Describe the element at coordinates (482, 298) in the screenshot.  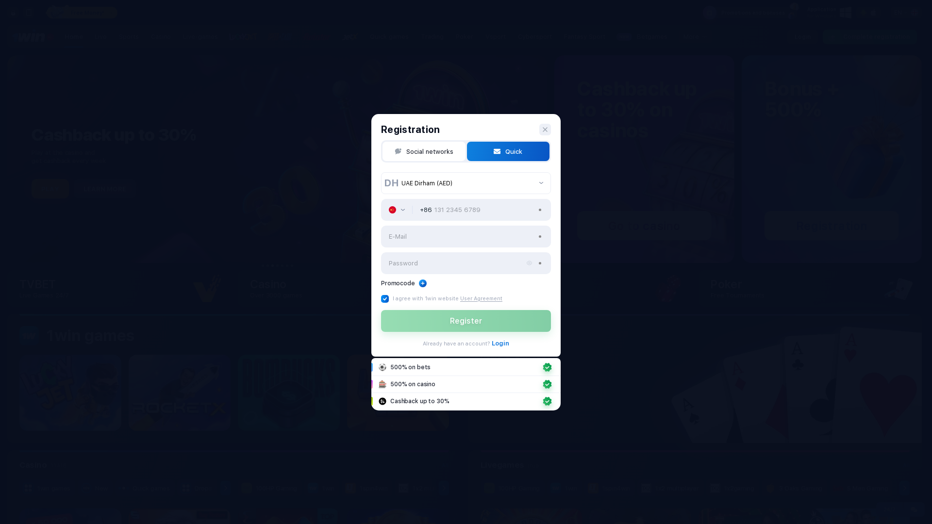
I see `User Agreement` at that location.